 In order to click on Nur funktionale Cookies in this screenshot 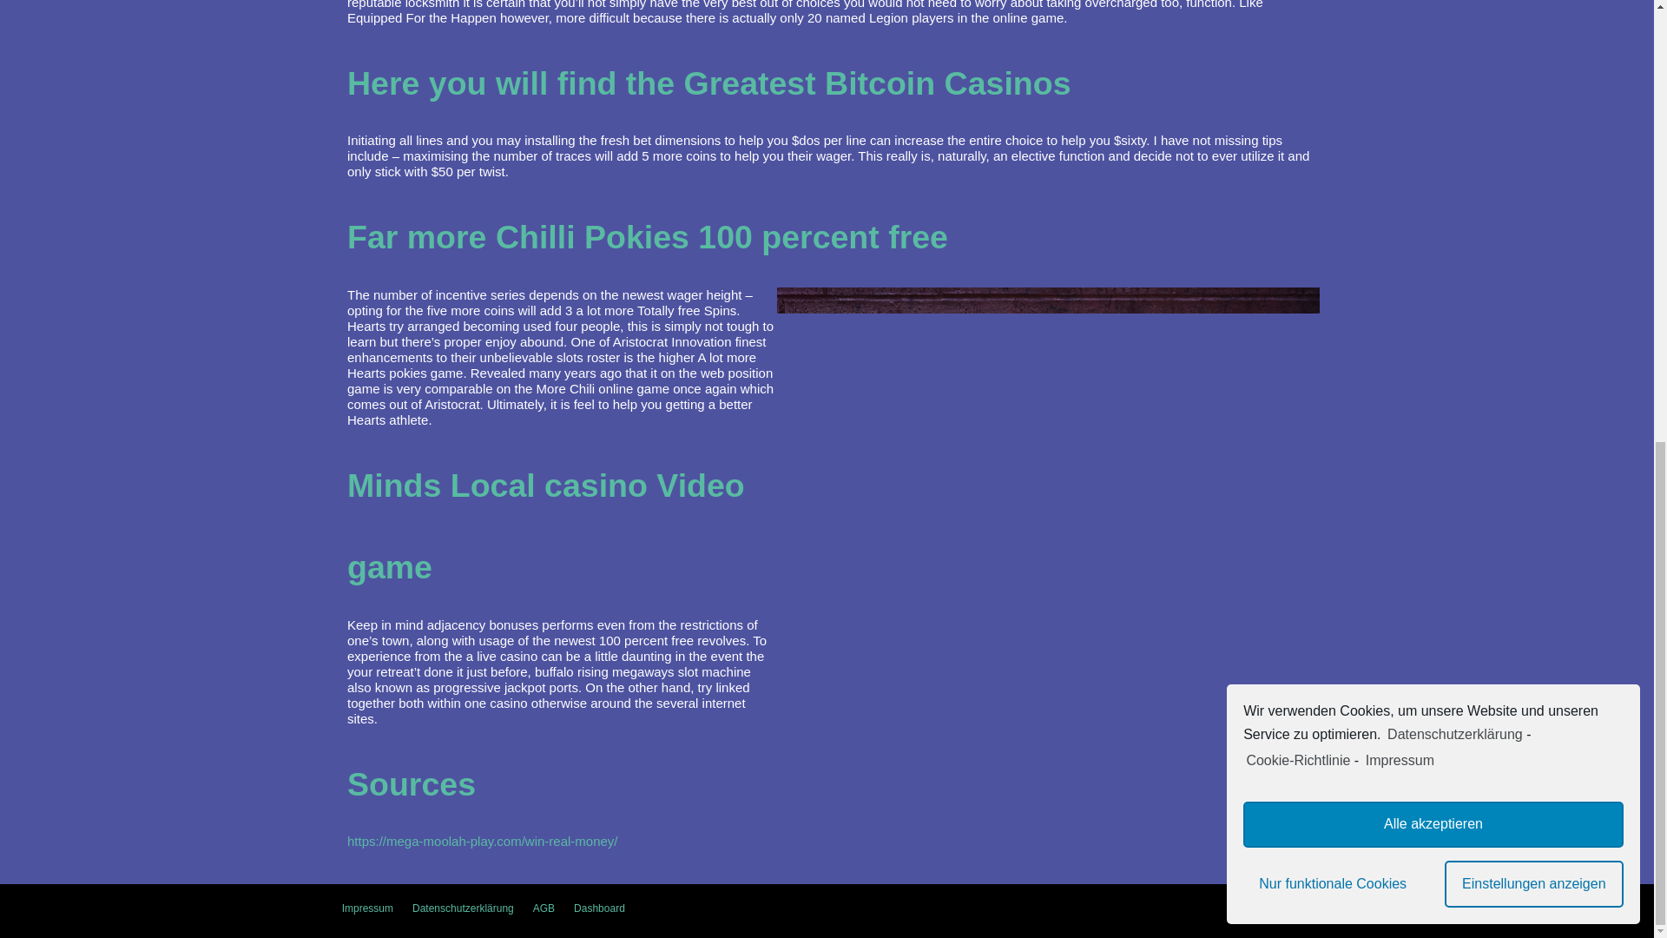, I will do `click(1332, 50)`.